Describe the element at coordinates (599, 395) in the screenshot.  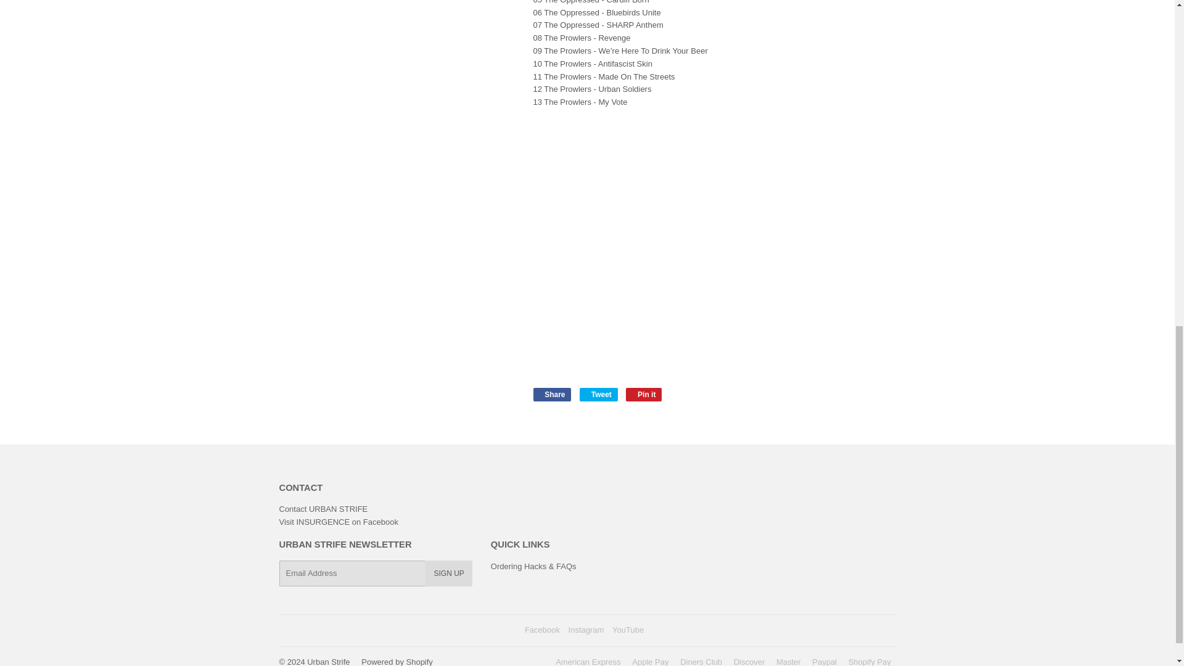
I see `Tweet on Twitter` at that location.